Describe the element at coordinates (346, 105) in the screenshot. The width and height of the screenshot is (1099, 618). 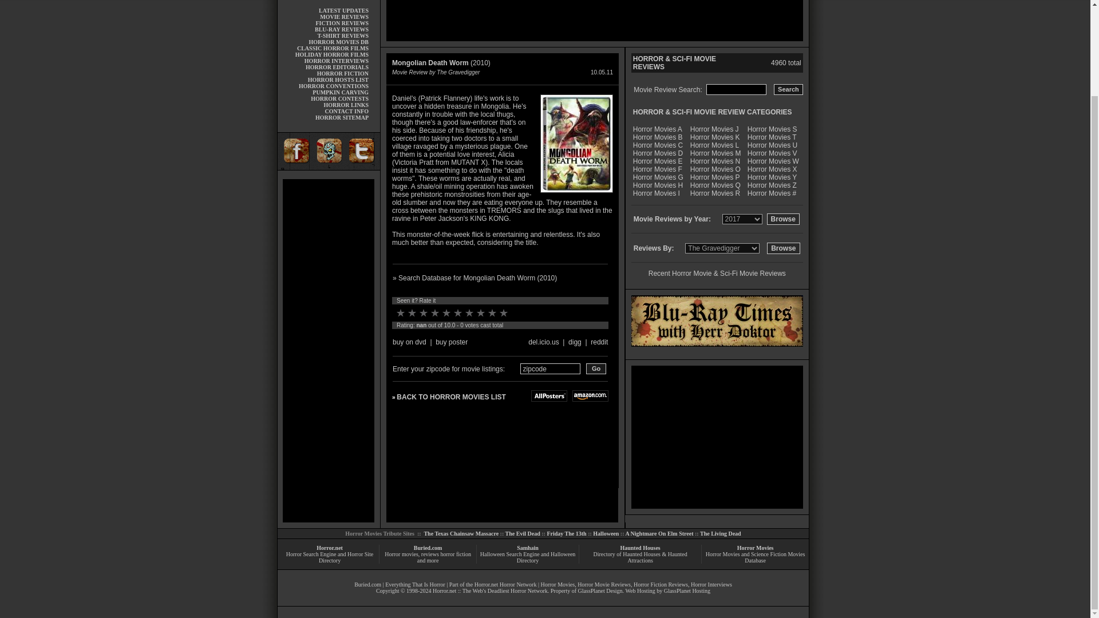
I see `HORROR LINKS` at that location.